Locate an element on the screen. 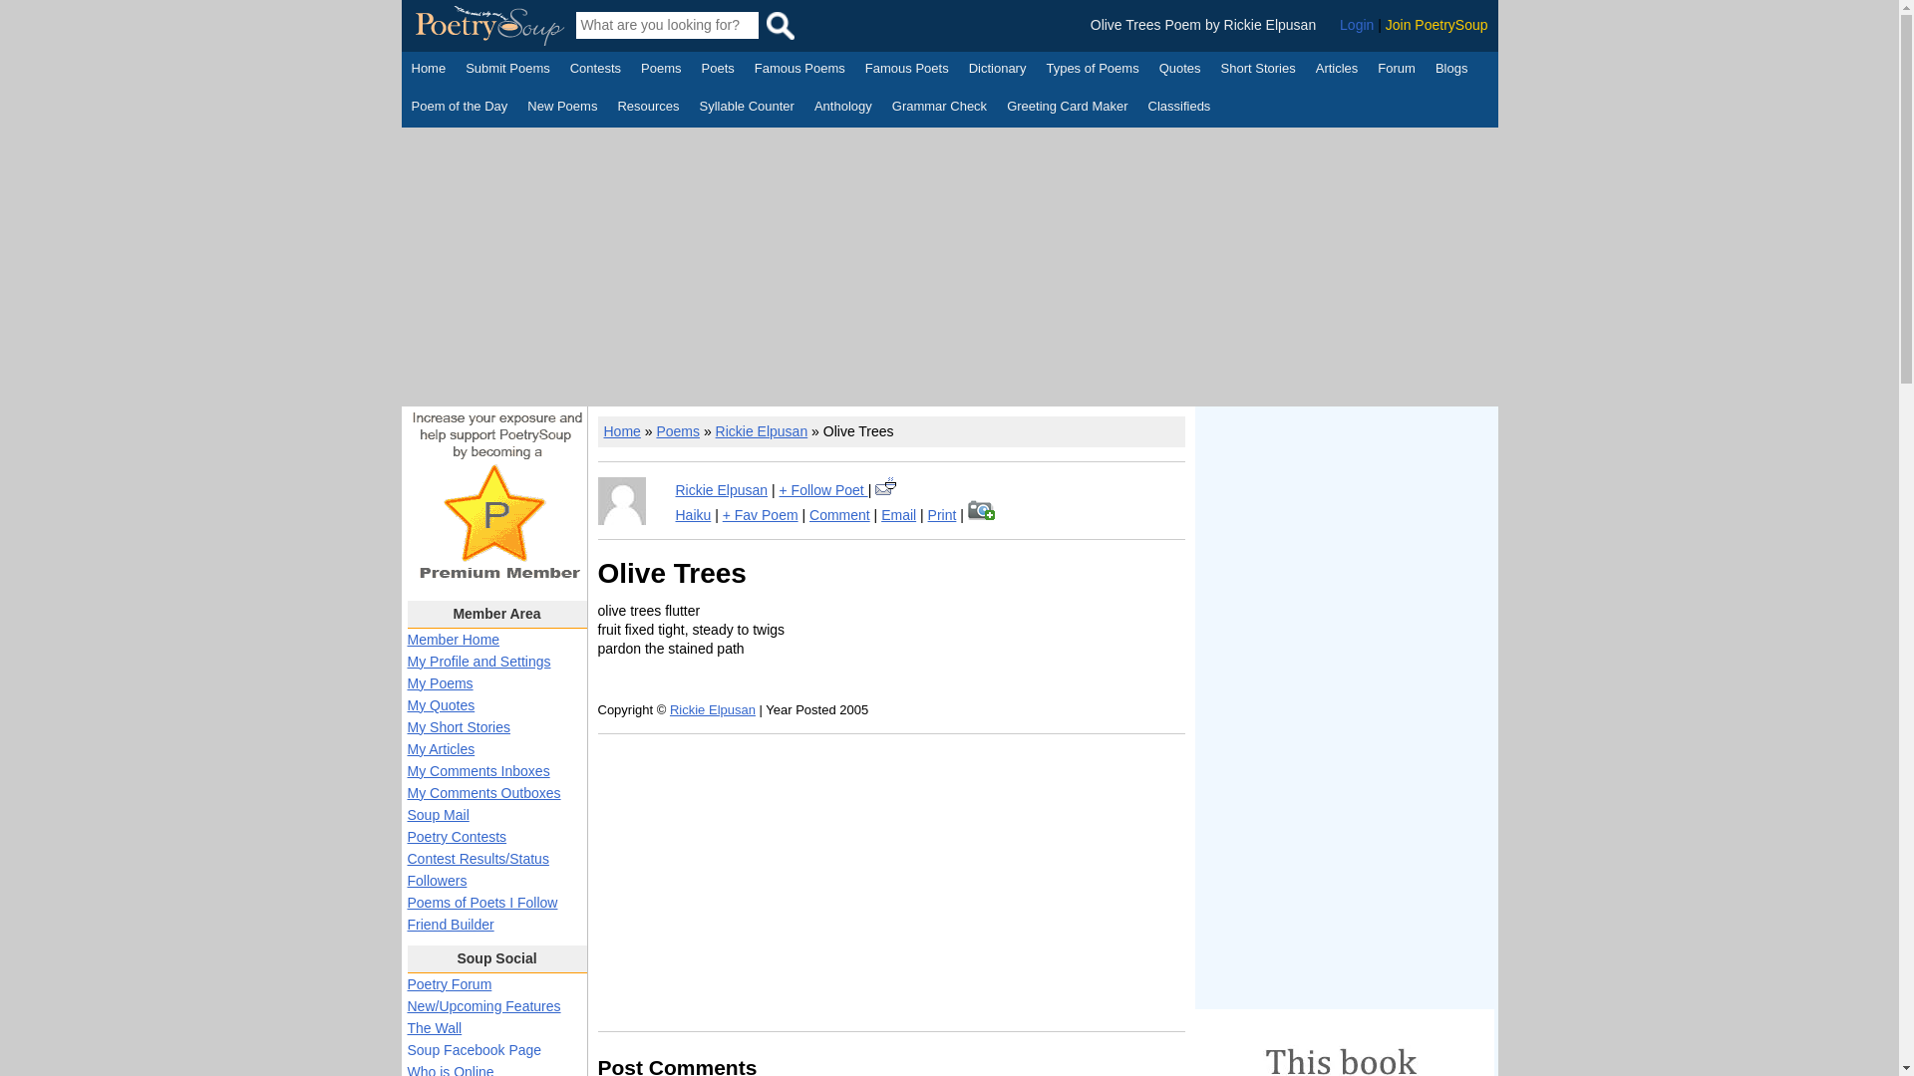  Classifieds is located at coordinates (1180, 108).